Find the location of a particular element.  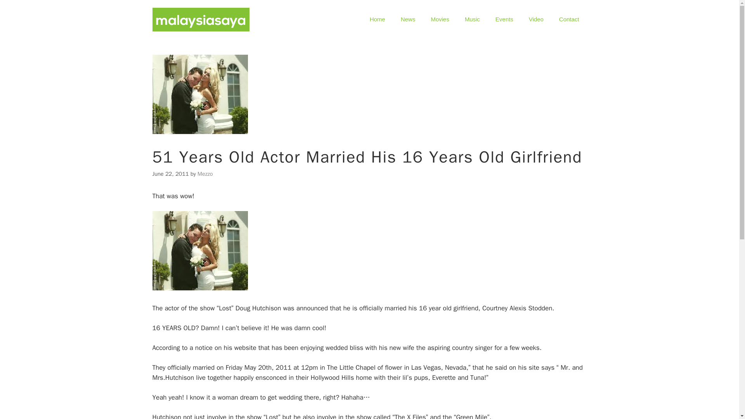

images is located at coordinates (199, 251).